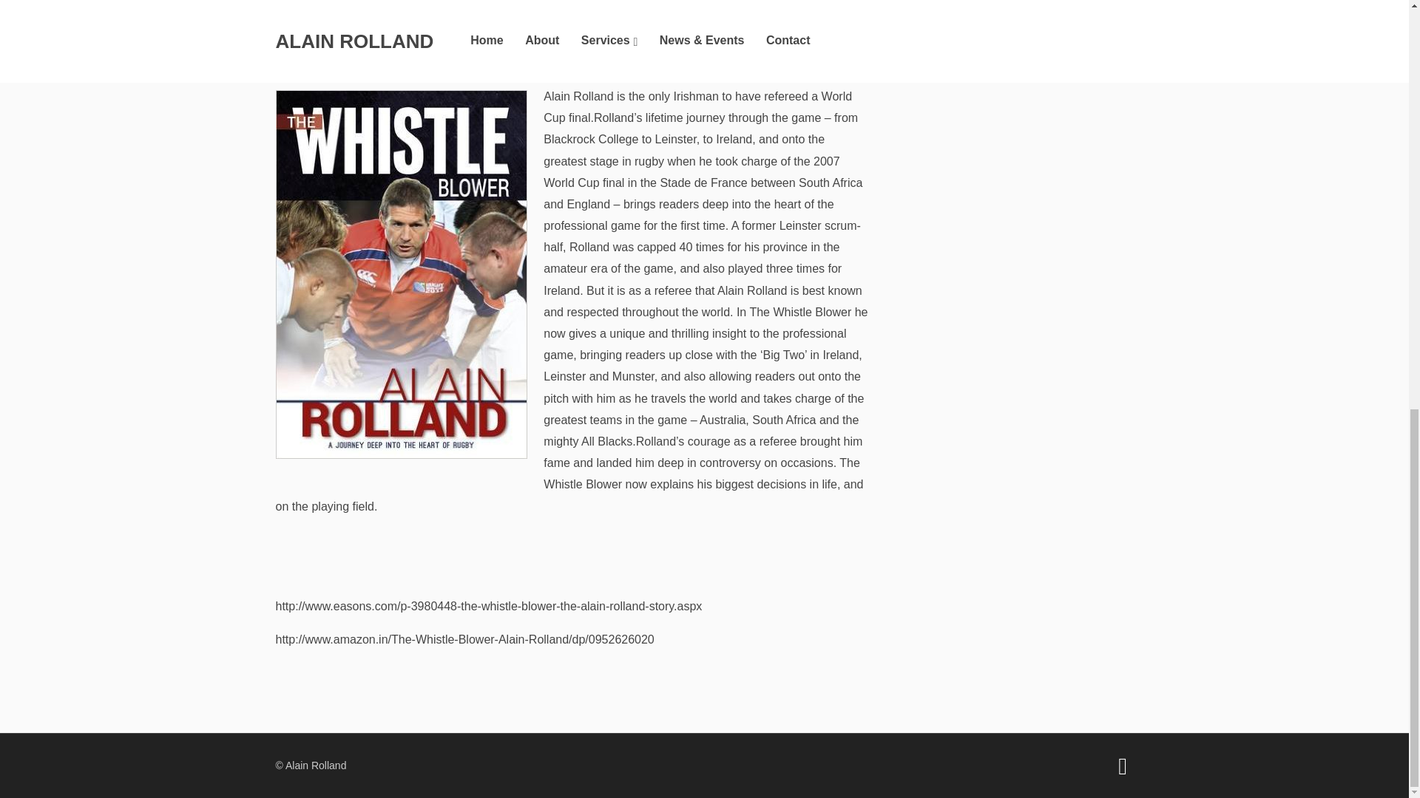  Describe the element at coordinates (528, 64) in the screenshot. I see `Comment` at that location.